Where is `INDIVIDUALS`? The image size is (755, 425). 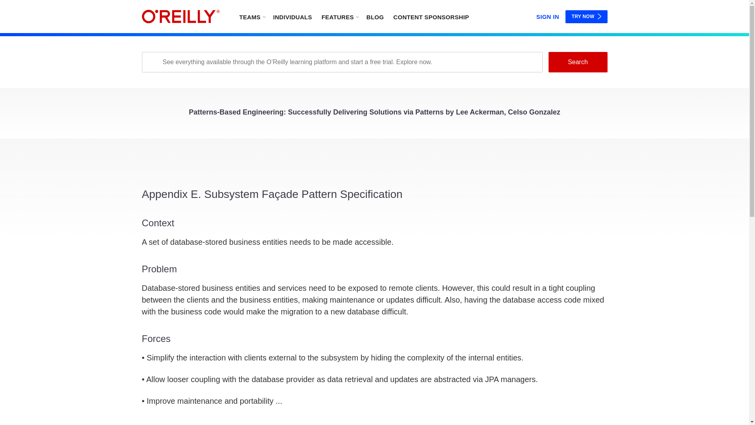 INDIVIDUALS is located at coordinates (292, 17).